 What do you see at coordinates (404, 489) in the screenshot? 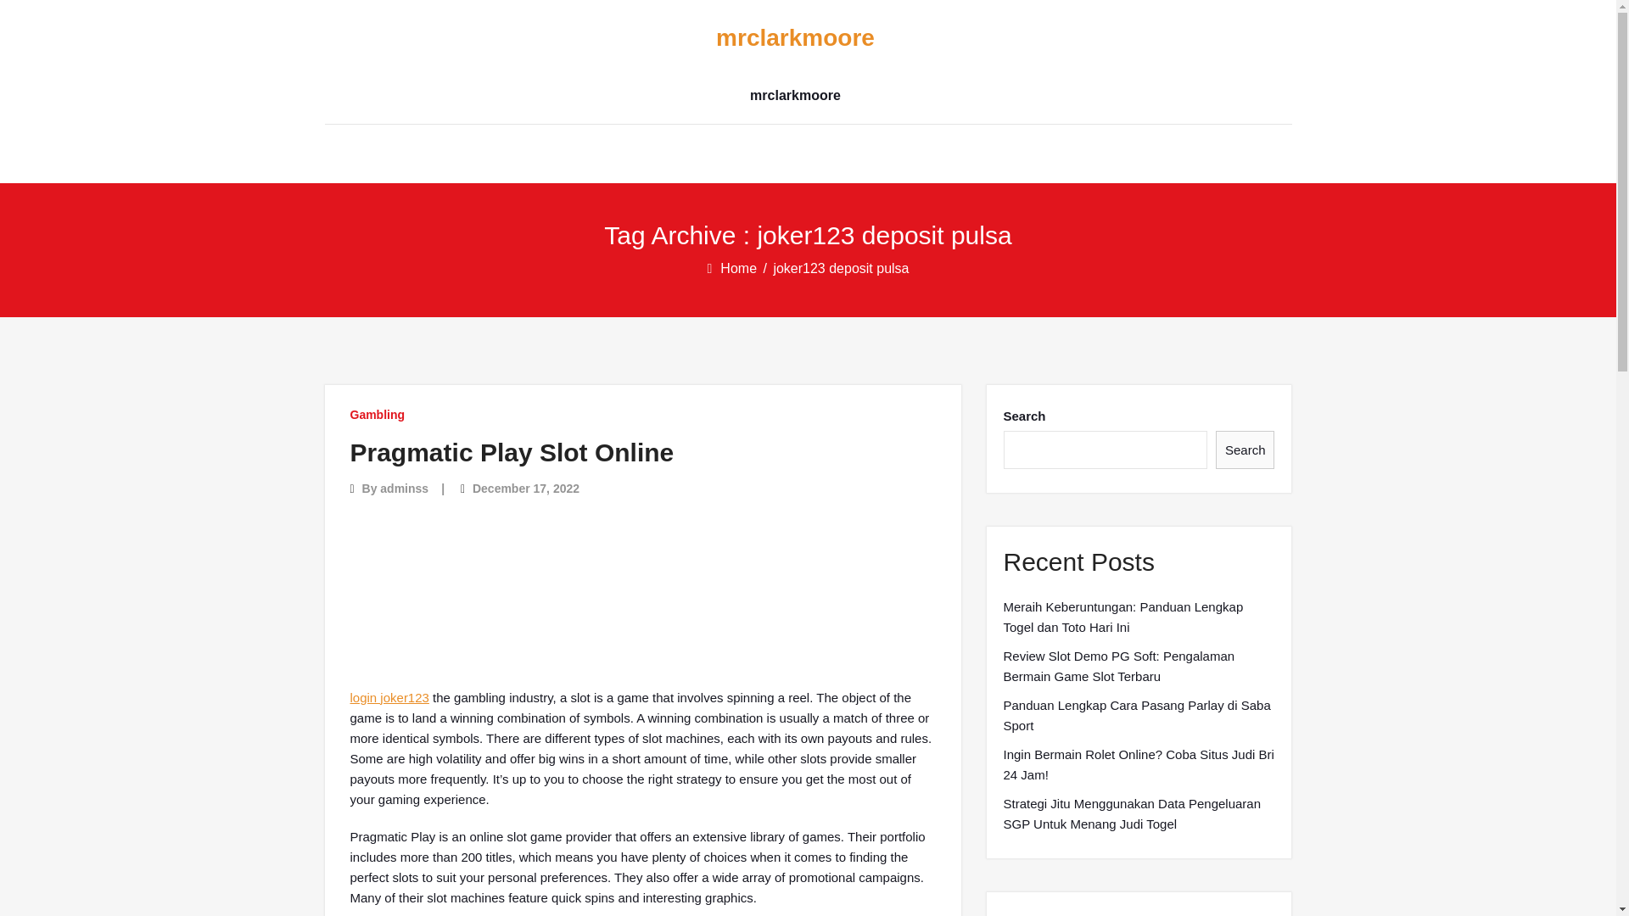
I see `adminss` at bounding box center [404, 489].